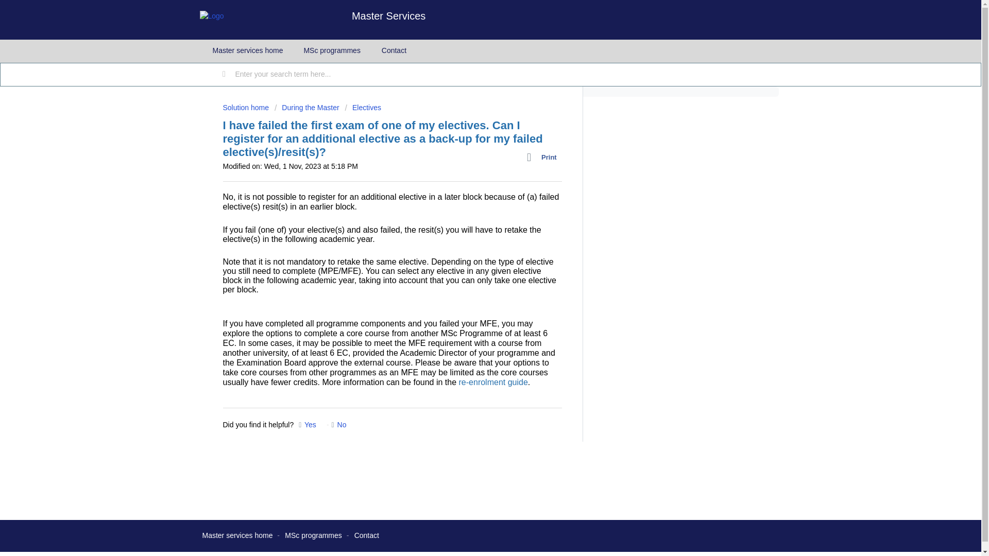 This screenshot has width=989, height=556. What do you see at coordinates (363, 107) in the screenshot?
I see `Electives` at bounding box center [363, 107].